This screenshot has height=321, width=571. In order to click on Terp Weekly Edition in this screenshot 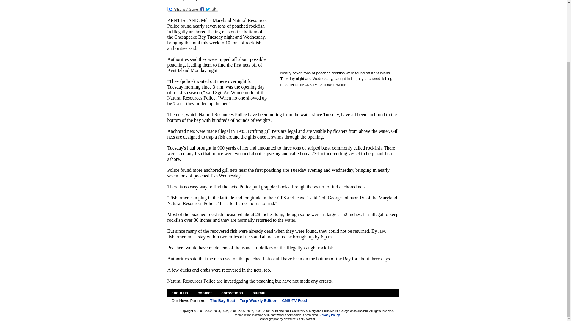, I will do `click(258, 300)`.